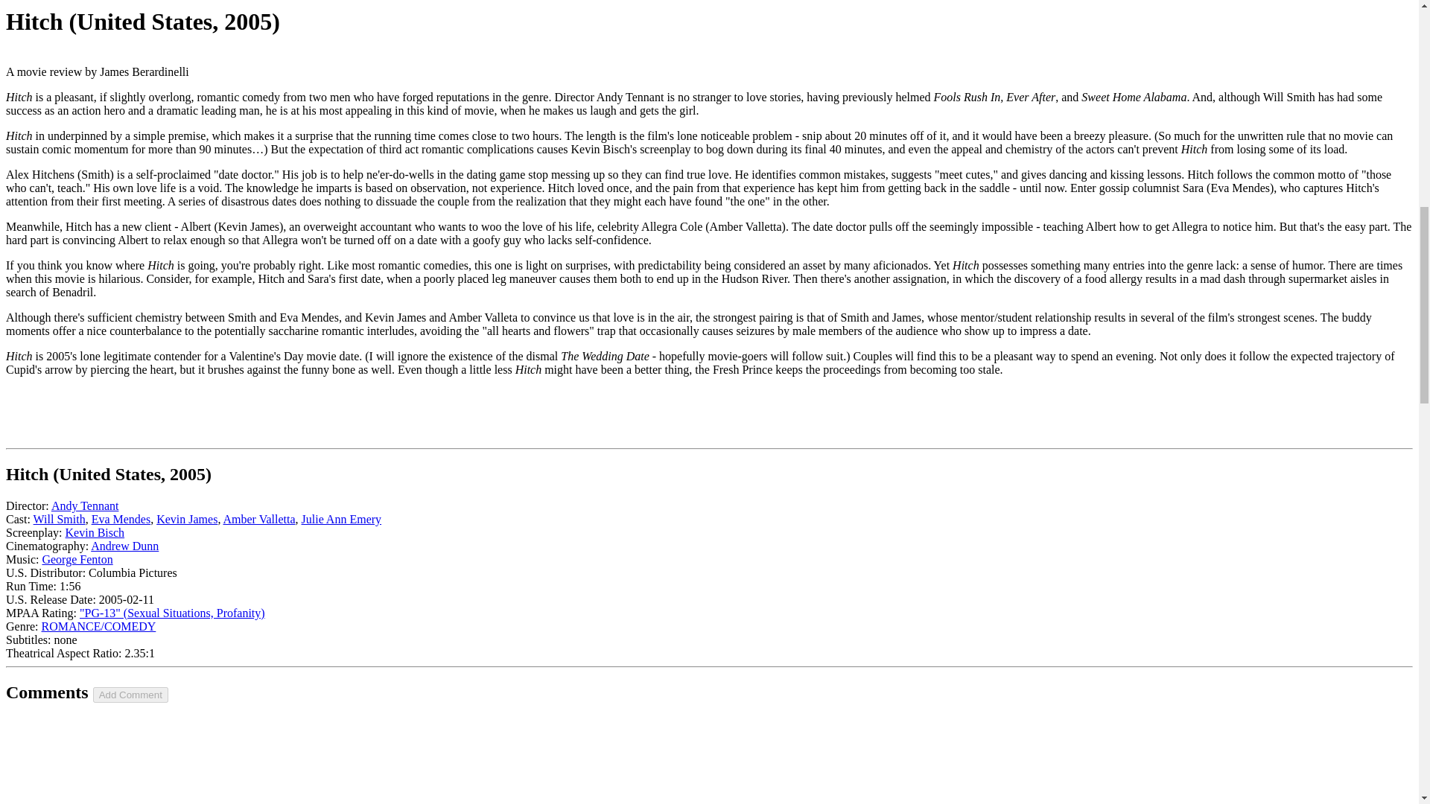 Image resolution: width=1430 pixels, height=804 pixels. Describe the element at coordinates (95, 532) in the screenshot. I see `Kevin Bisch` at that location.